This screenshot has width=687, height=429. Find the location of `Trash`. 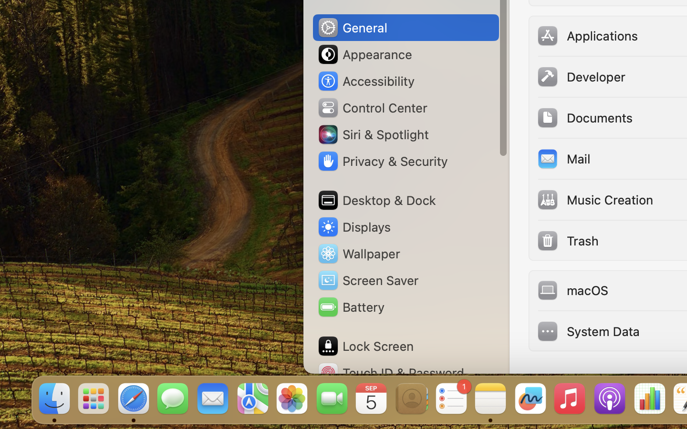

Trash is located at coordinates (567, 240).